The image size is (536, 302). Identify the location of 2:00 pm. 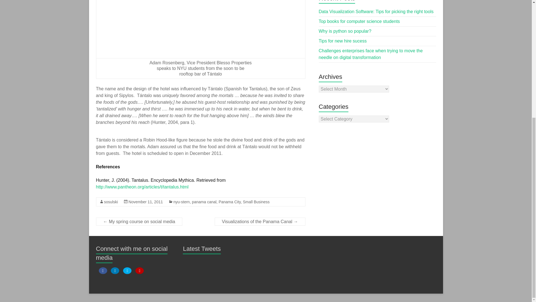
(146, 202).